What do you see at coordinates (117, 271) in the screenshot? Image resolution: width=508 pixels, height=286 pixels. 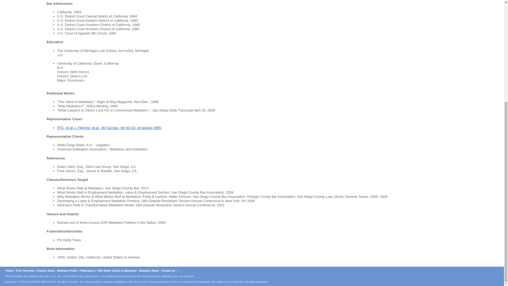 I see `Why Refer Clients to Mediation` at bounding box center [117, 271].